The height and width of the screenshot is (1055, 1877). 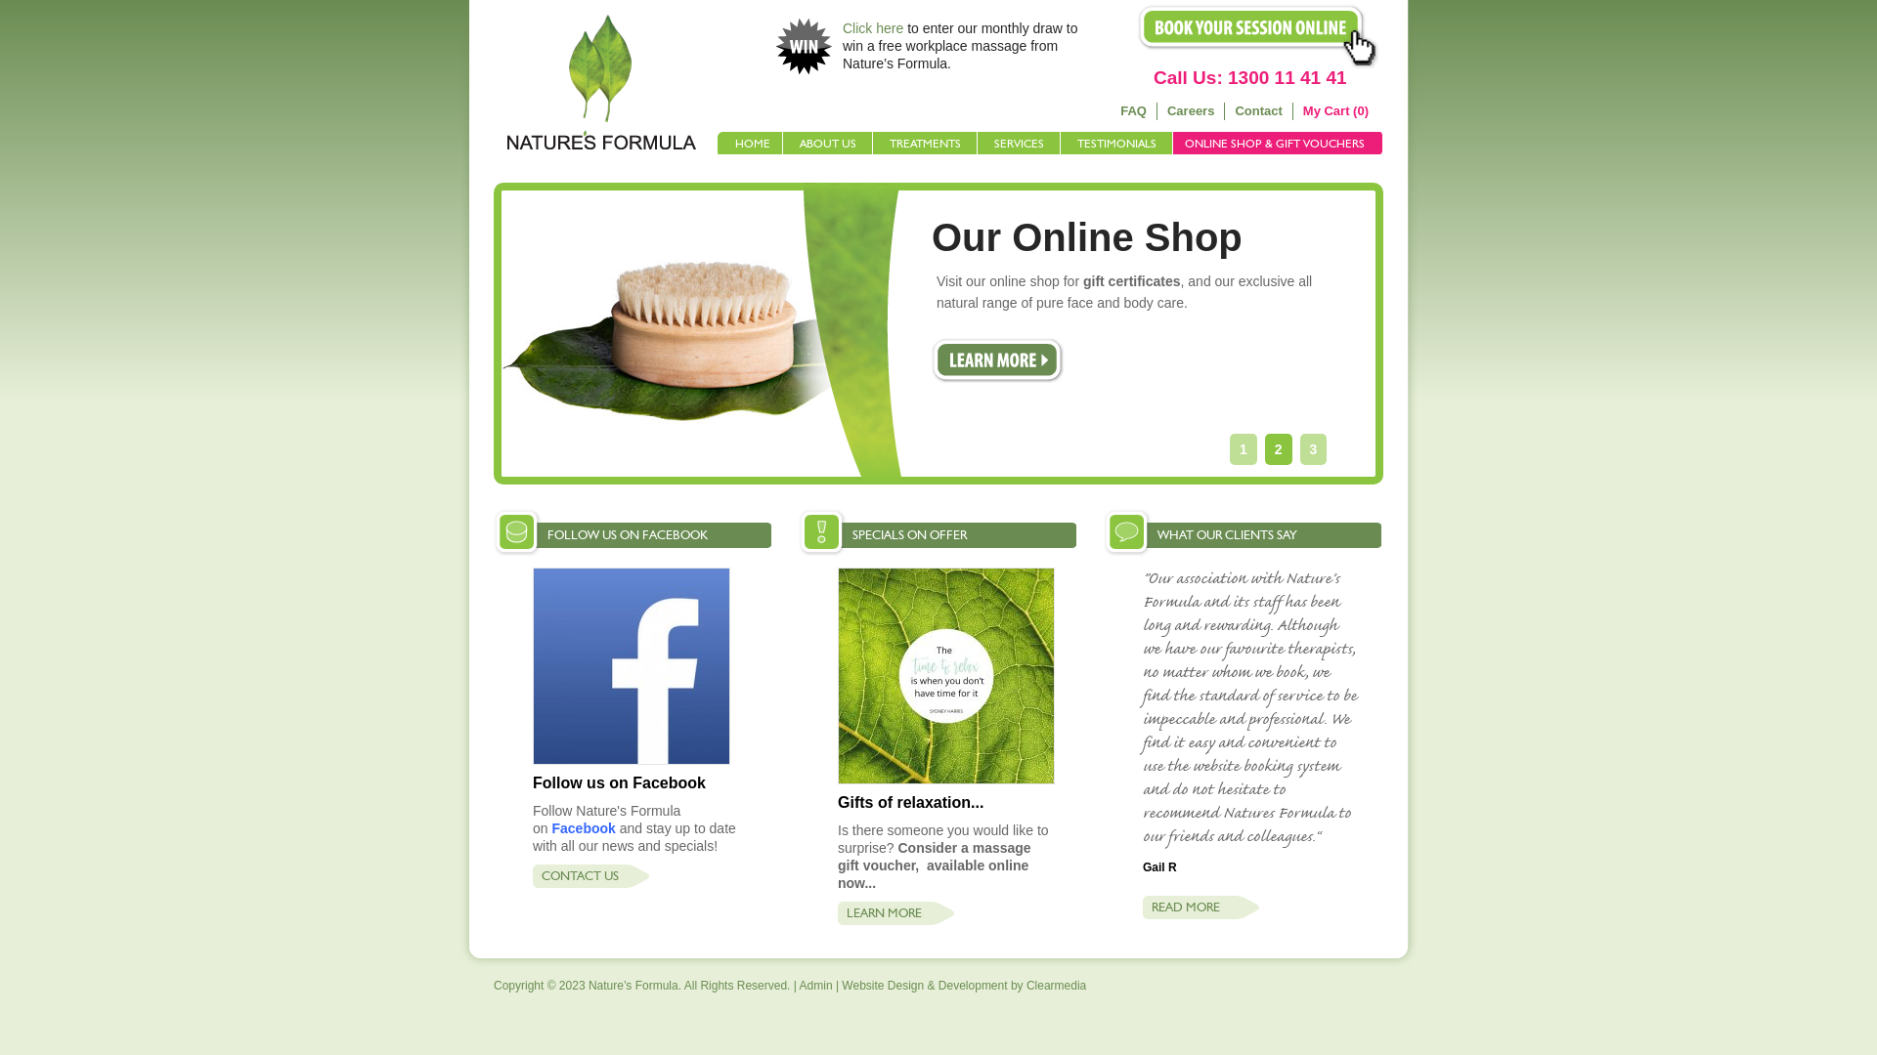 What do you see at coordinates (1335, 111) in the screenshot?
I see `My Cart (0)` at bounding box center [1335, 111].